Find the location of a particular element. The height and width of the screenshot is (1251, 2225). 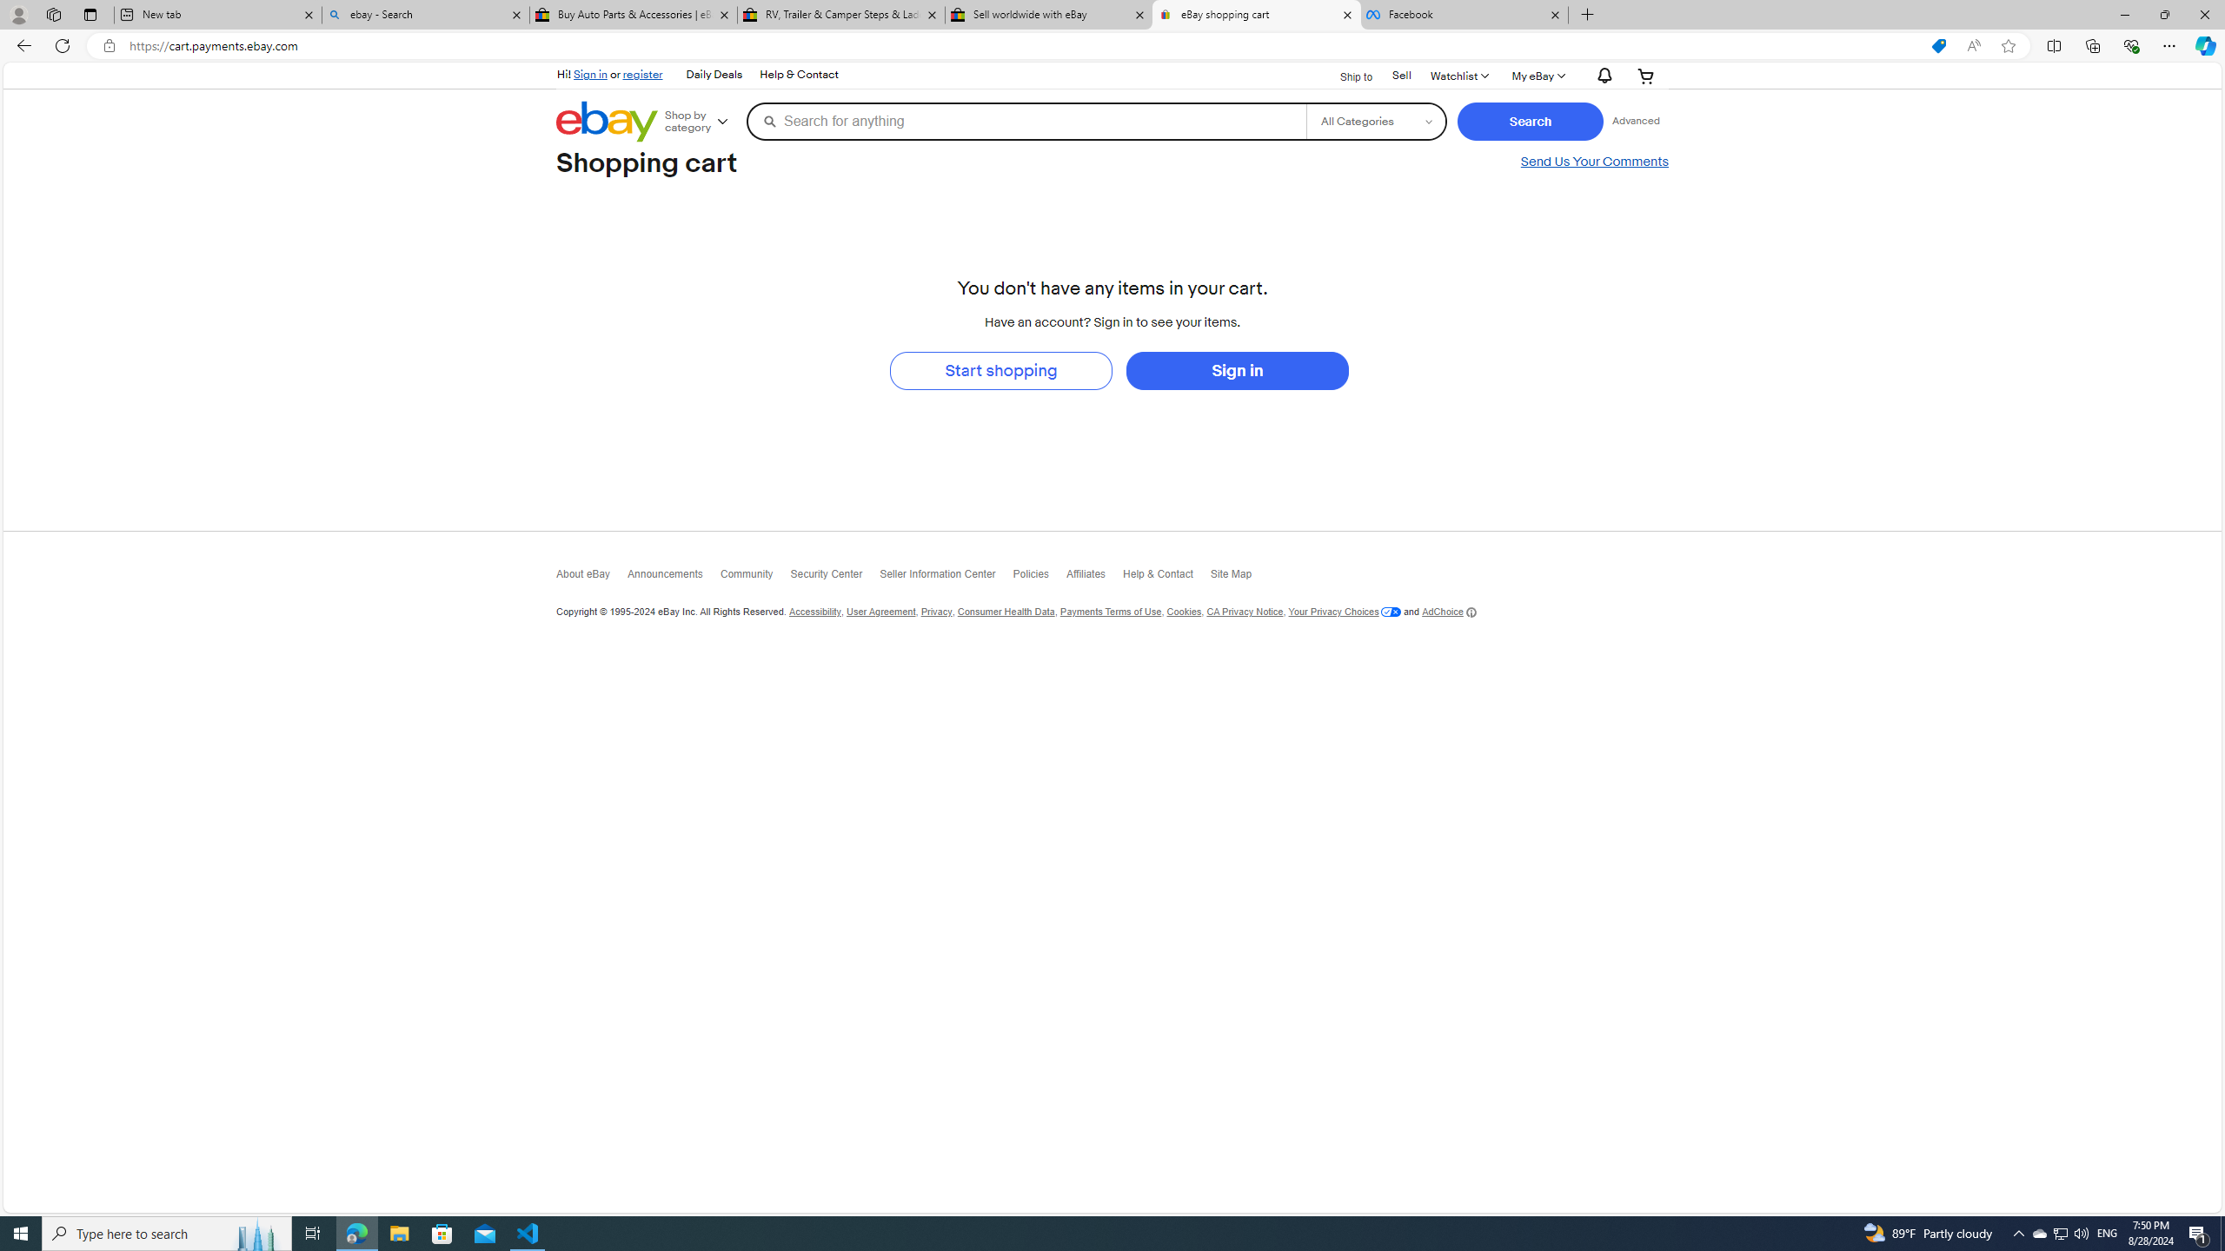

Shop by category is located at coordinates (702, 122).